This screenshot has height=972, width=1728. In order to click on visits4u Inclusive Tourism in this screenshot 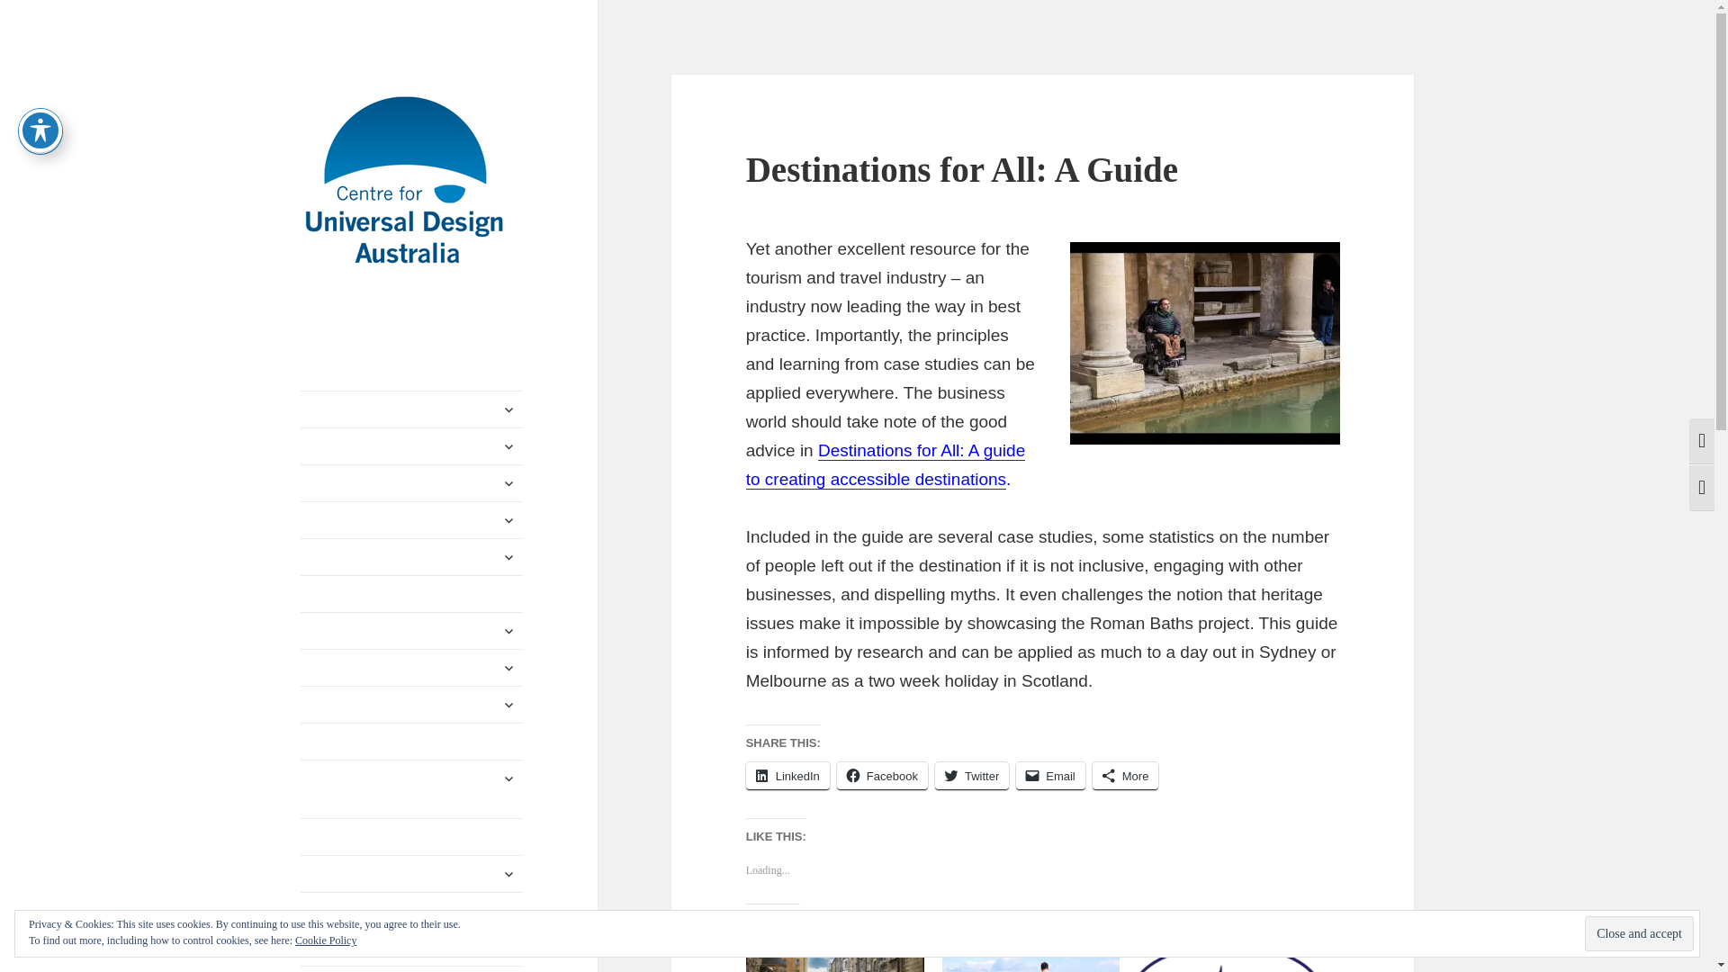, I will do `click(1226, 957)`.